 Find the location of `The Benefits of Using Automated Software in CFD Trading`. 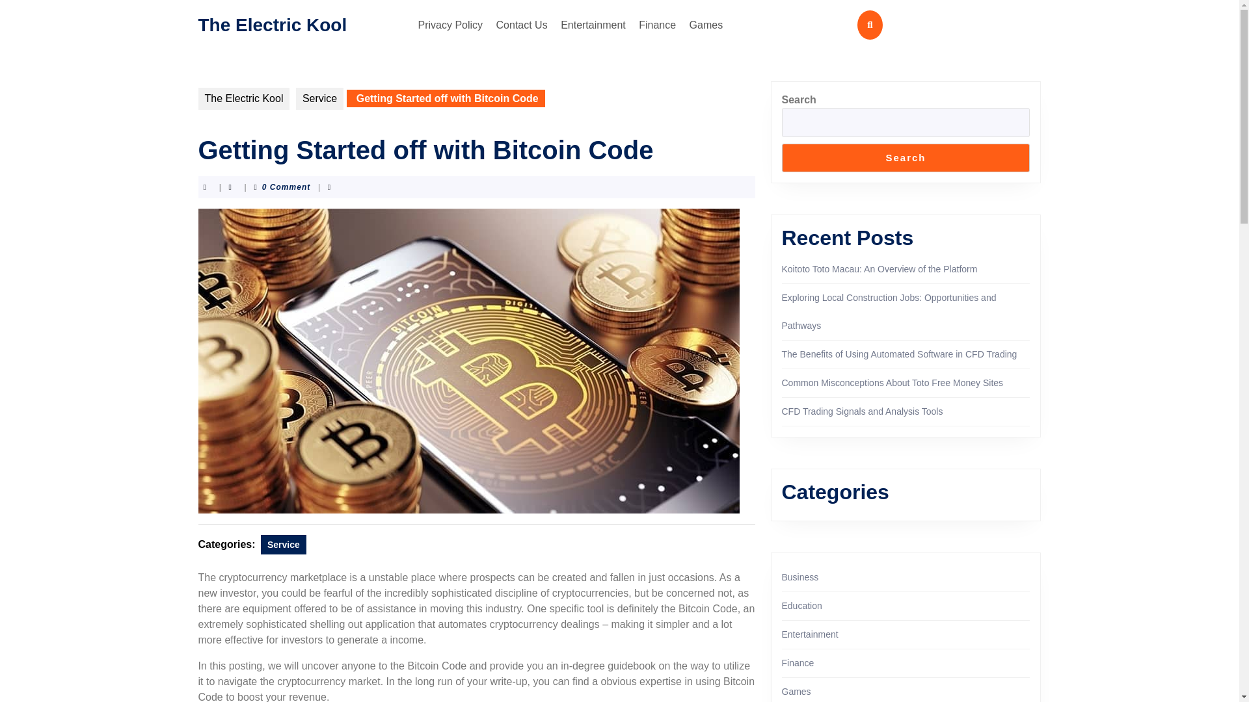

The Benefits of Using Automated Software in CFD Trading is located at coordinates (899, 354).